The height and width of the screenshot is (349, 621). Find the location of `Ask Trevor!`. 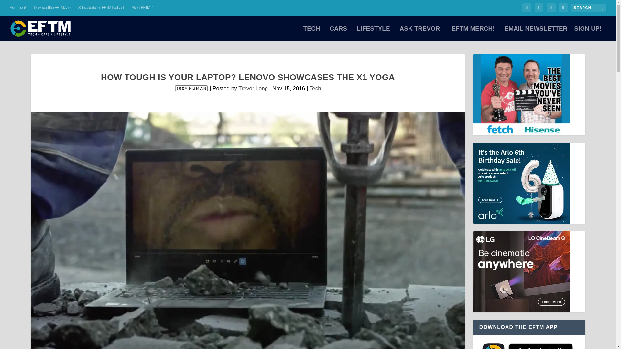

Ask Trevor! is located at coordinates (18, 8).